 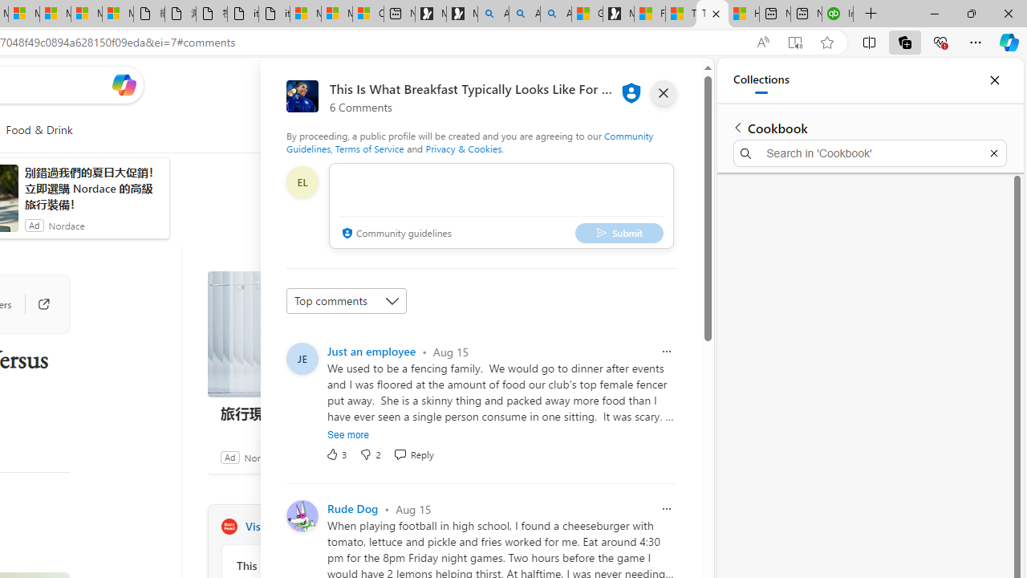 What do you see at coordinates (367, 14) in the screenshot?
I see `Consumer Health Data Privacy Policy` at bounding box center [367, 14].